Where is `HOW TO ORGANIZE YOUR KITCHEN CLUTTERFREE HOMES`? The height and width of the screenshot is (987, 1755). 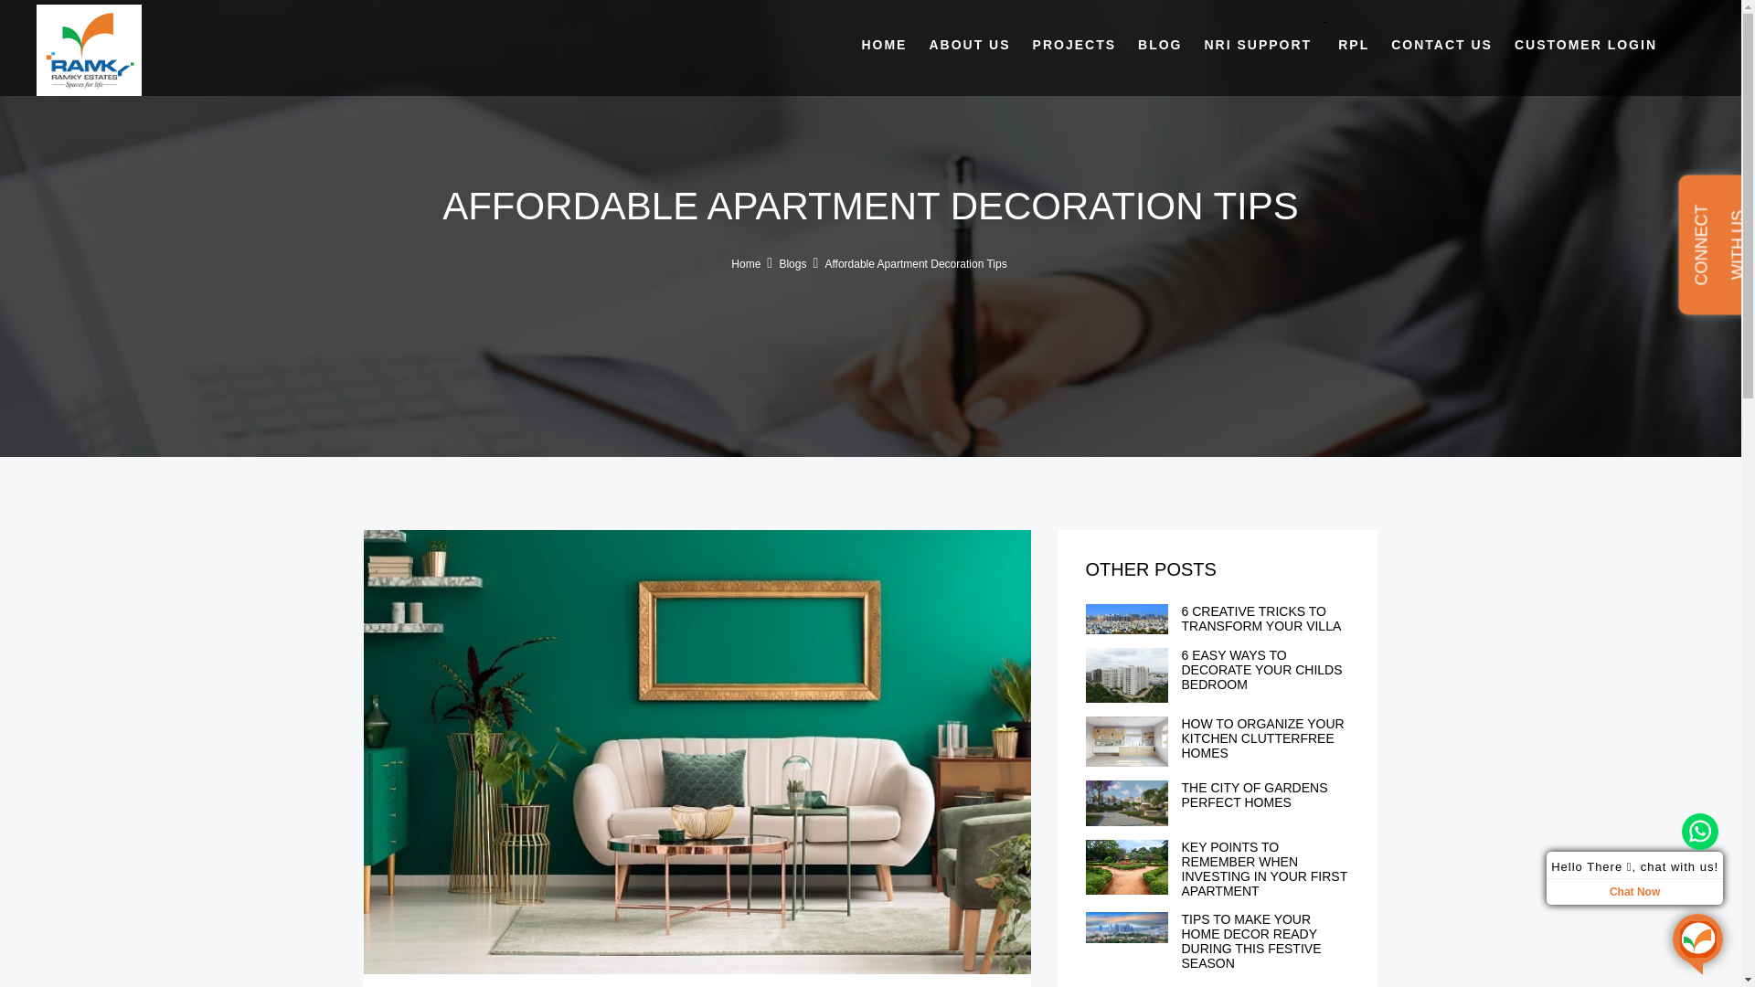 HOW TO ORGANIZE YOUR KITCHEN CLUTTERFREE HOMES is located at coordinates (1262, 738).